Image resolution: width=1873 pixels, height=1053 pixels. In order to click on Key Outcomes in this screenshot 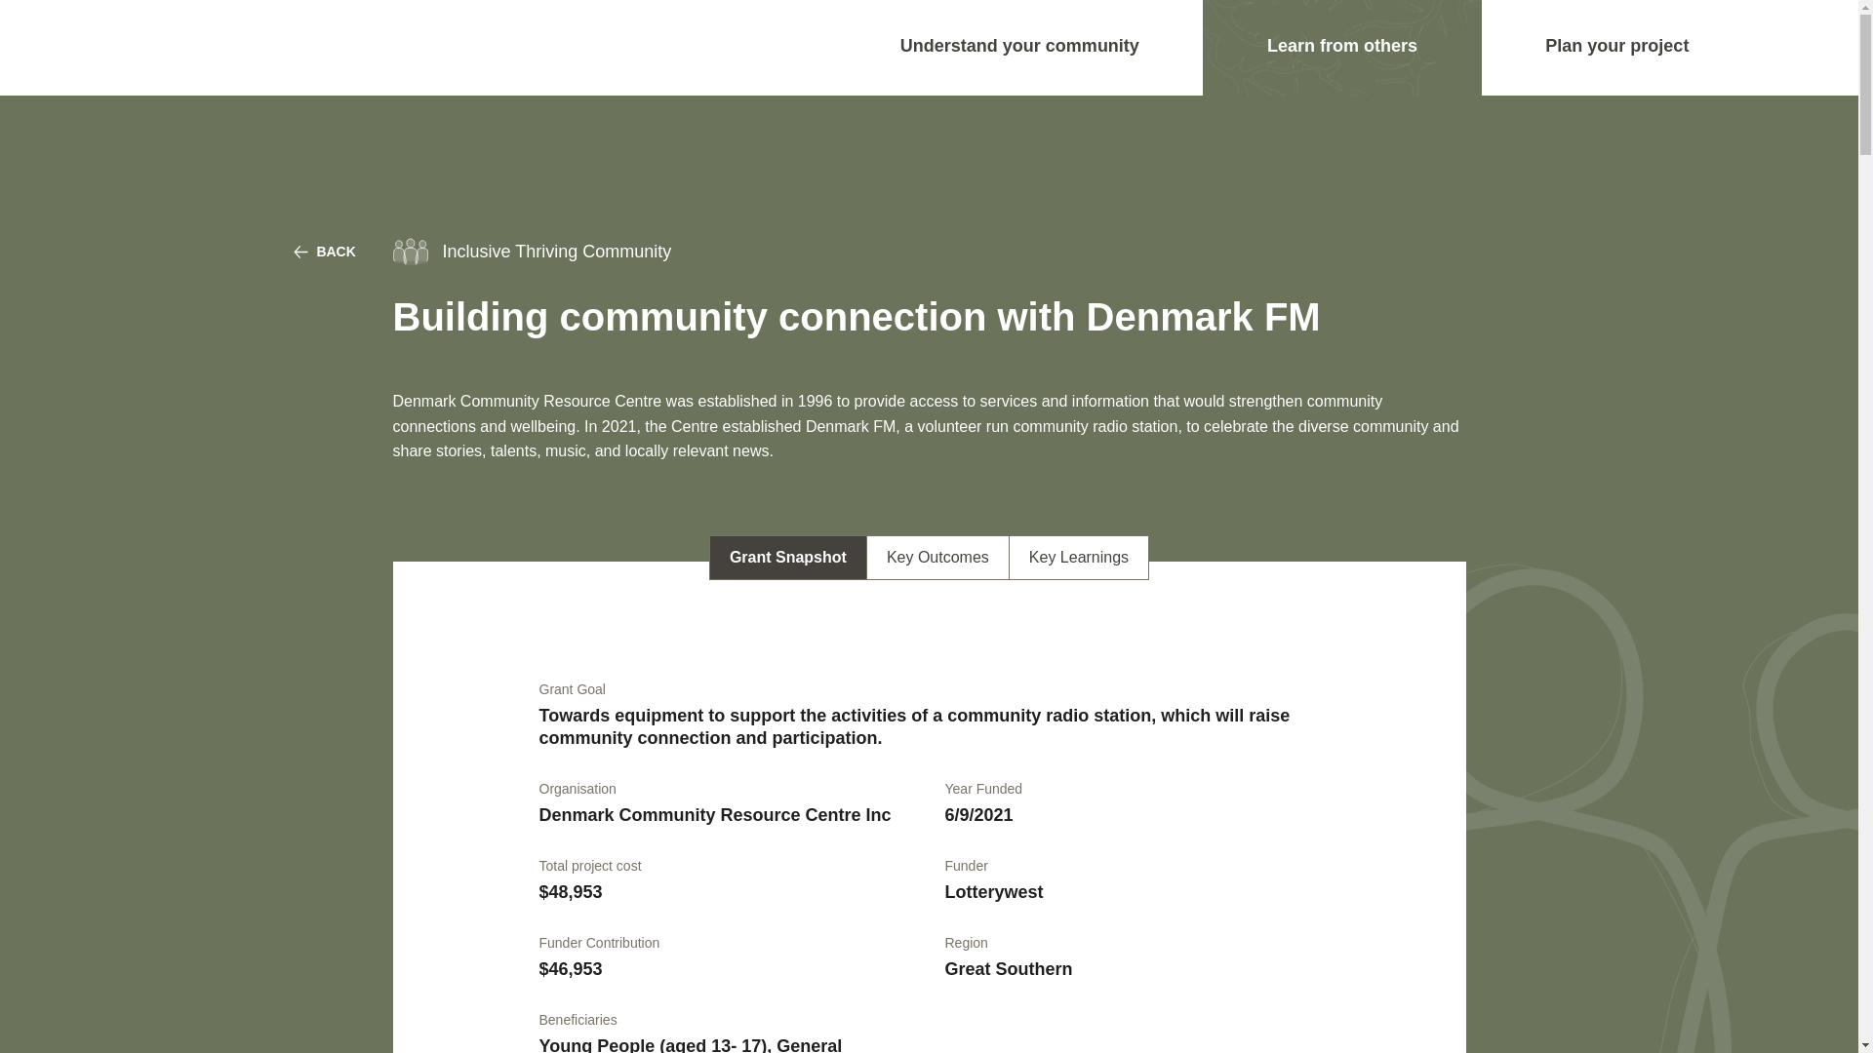, I will do `click(937, 558)`.